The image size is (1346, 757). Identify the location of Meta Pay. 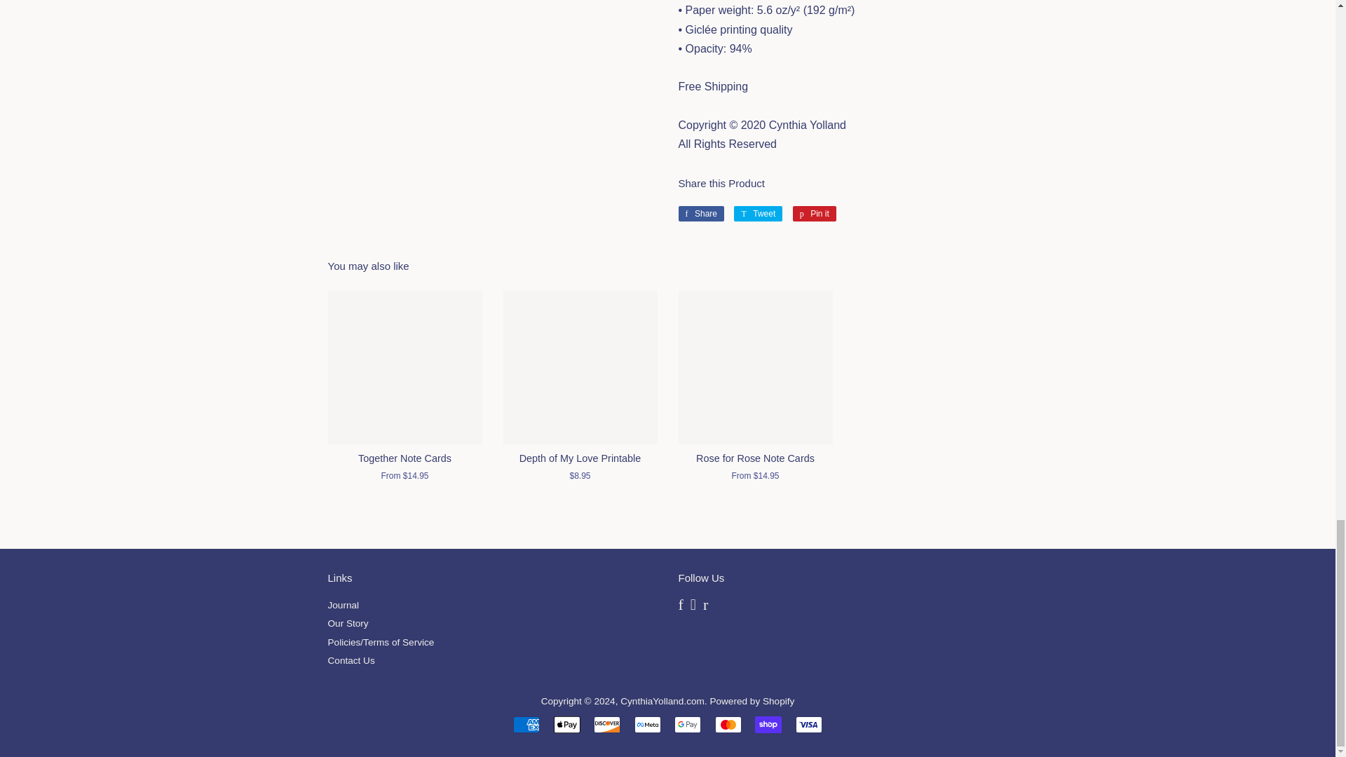
(566, 725).